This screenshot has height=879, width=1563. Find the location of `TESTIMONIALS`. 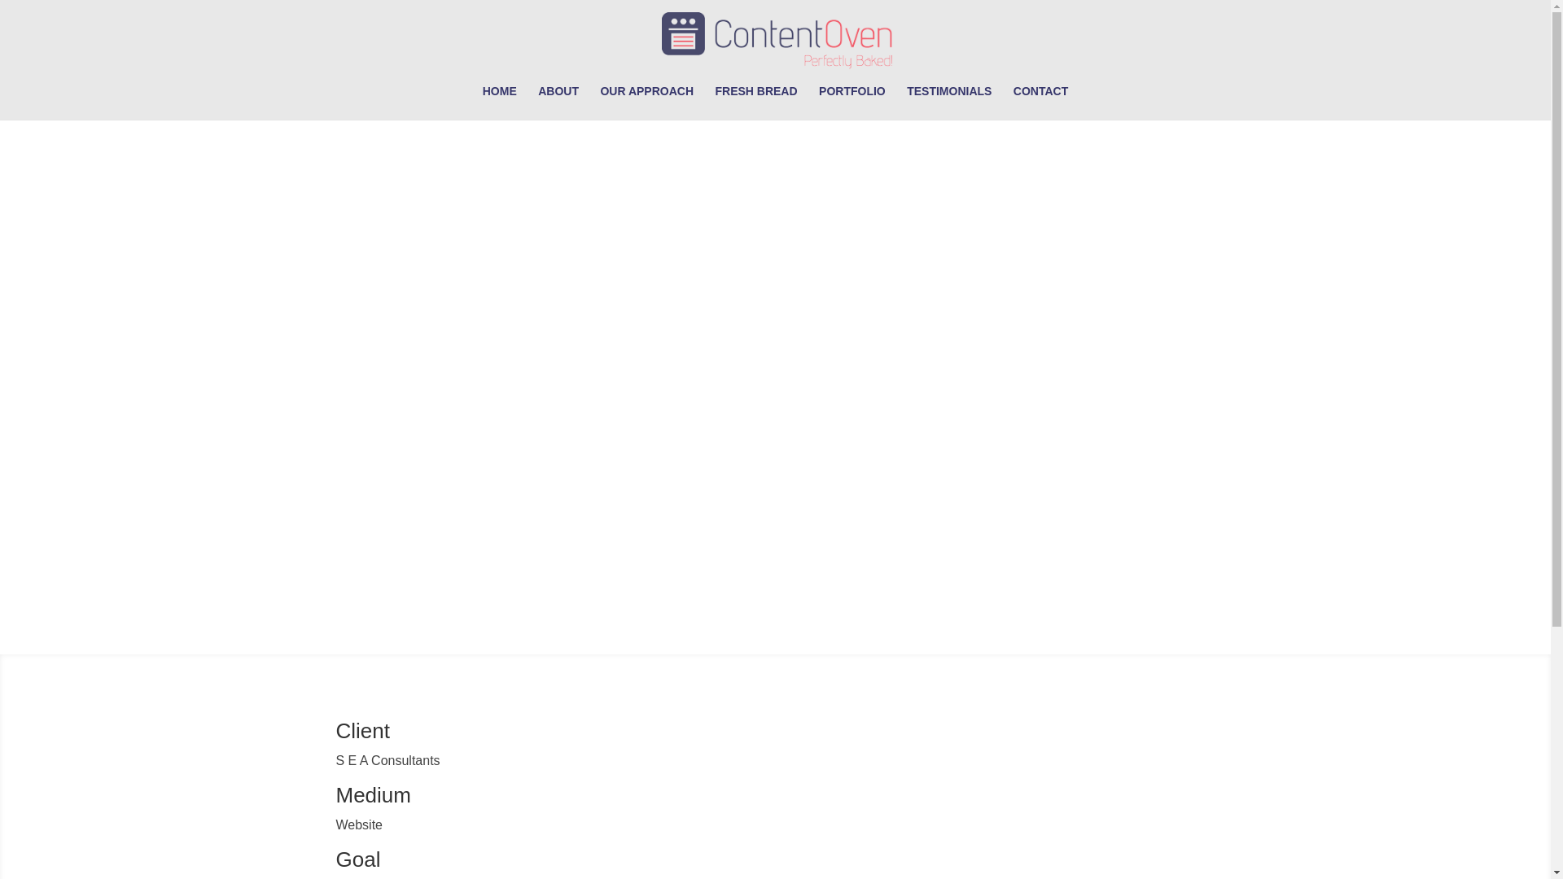

TESTIMONIALS is located at coordinates (948, 102).